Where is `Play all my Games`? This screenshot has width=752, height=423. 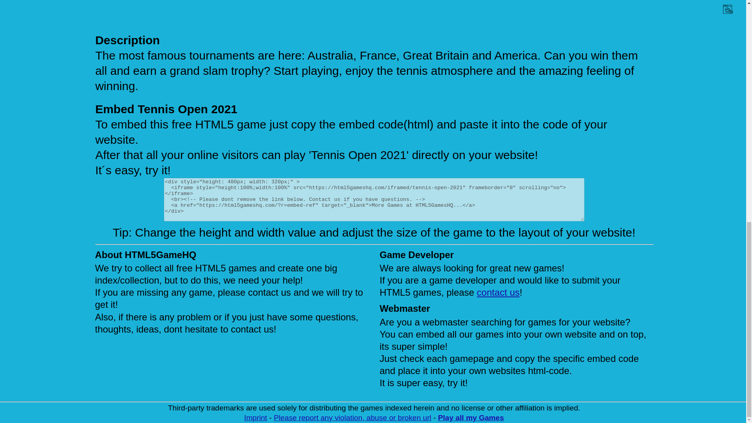
Play all my Games is located at coordinates (471, 418).